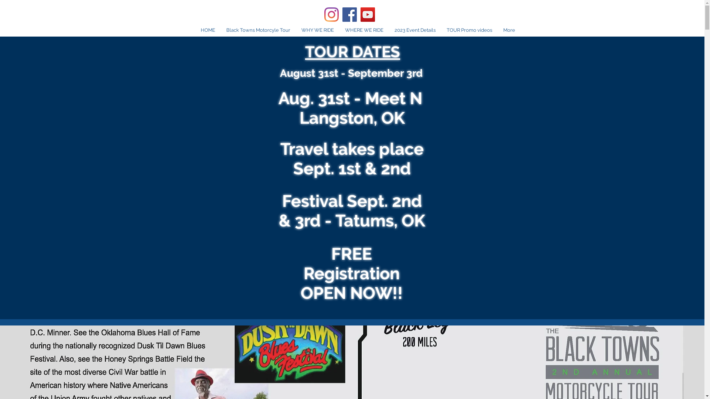 The image size is (710, 399). Describe the element at coordinates (318, 30) in the screenshot. I see `WHY WE RIDE` at that location.